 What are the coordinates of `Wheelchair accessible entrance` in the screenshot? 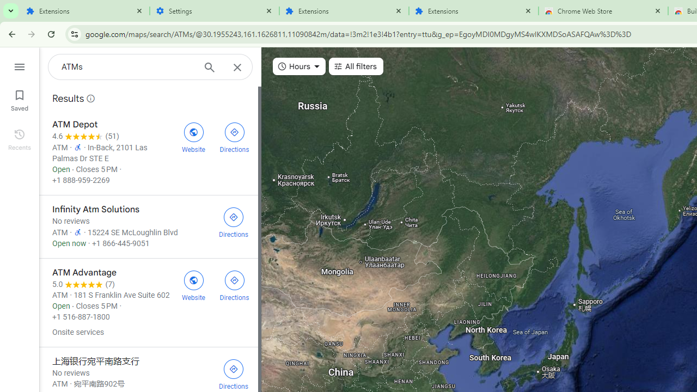 It's located at (77, 231).